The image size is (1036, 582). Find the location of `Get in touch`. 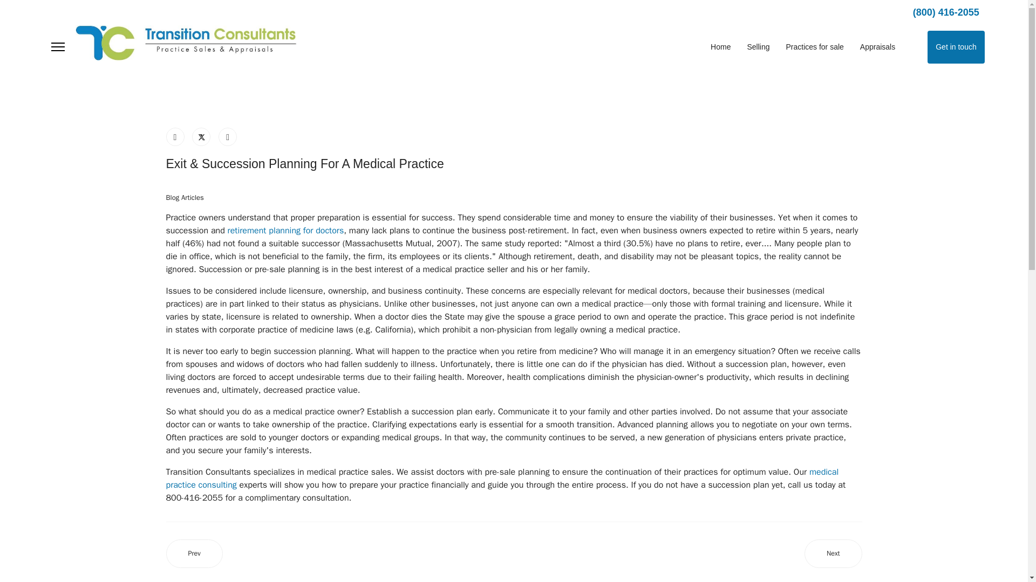

Get in touch is located at coordinates (956, 47).